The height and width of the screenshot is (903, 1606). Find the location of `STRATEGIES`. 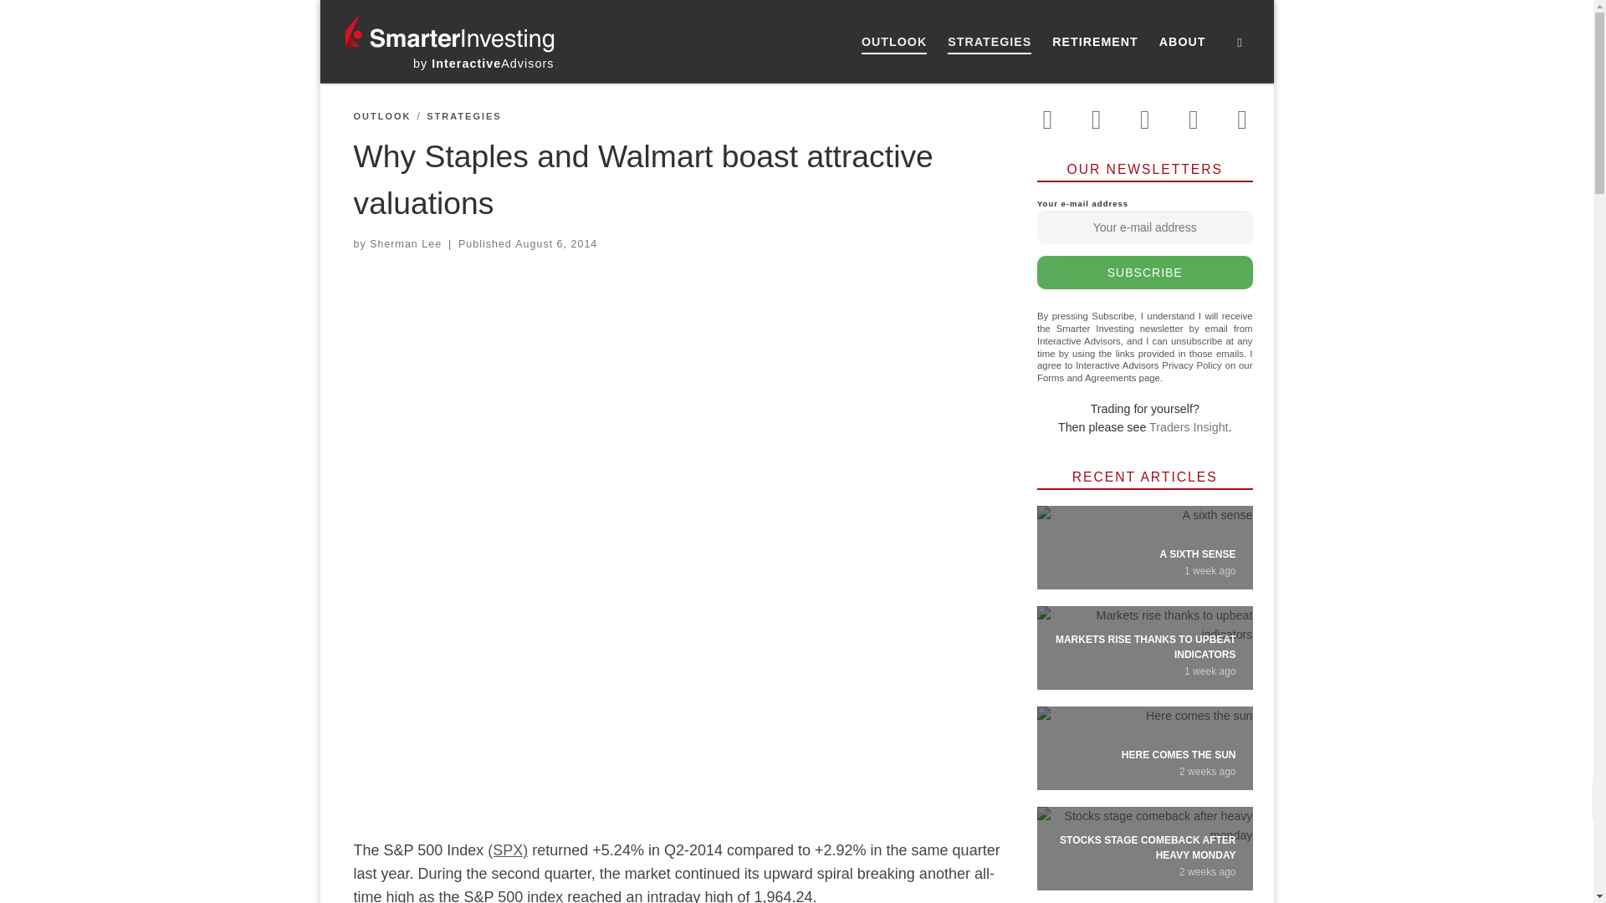

STRATEGIES is located at coordinates (463, 116).